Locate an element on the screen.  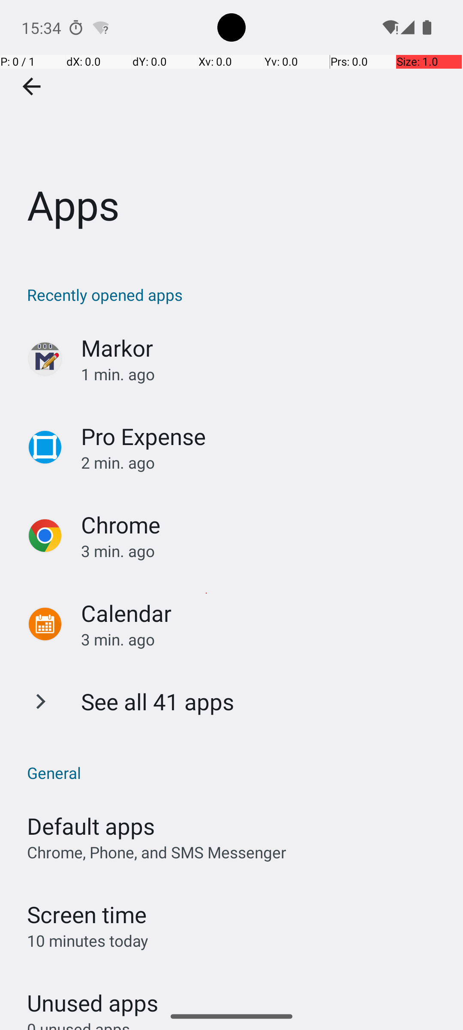
3 min. ago is located at coordinates (263, 551).